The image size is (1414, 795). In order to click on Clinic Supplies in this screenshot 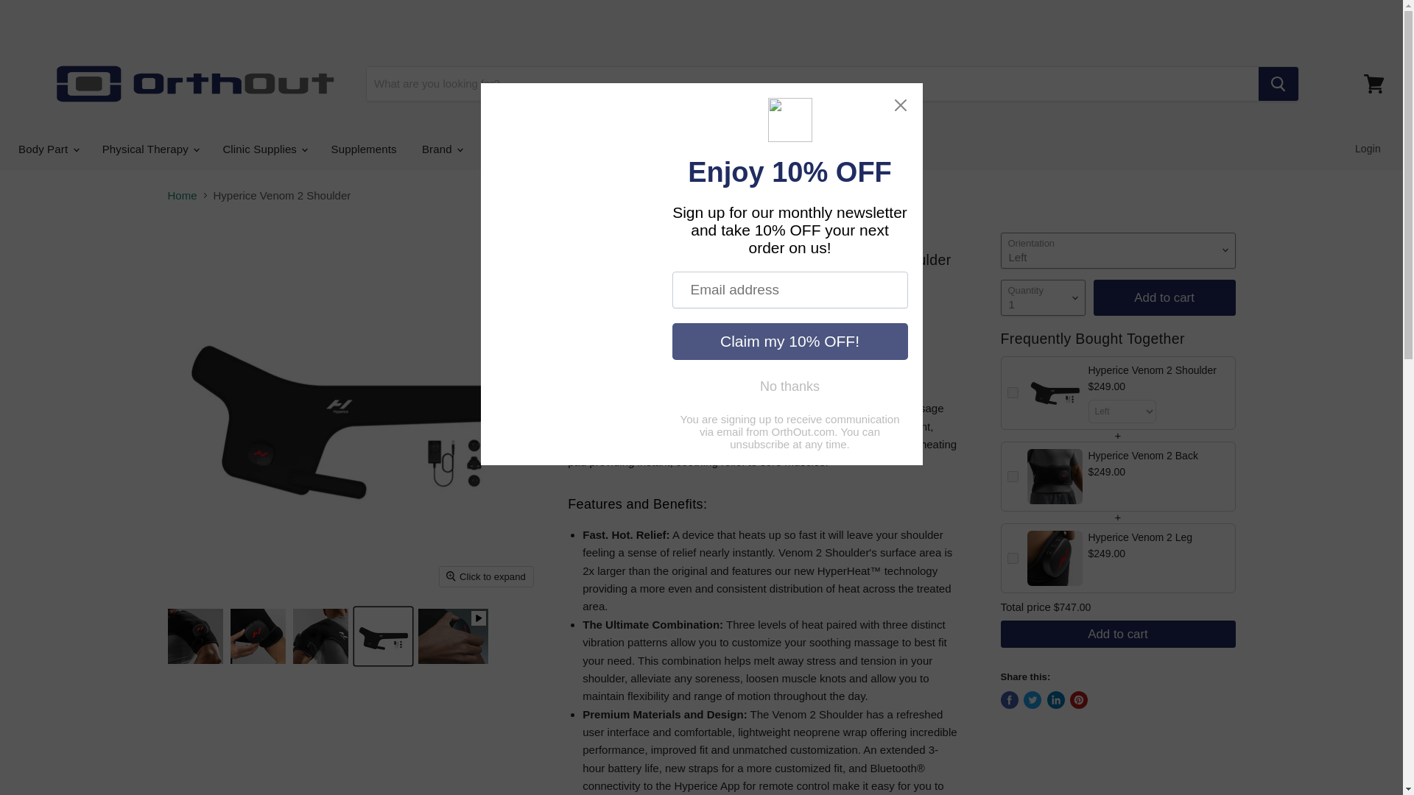, I will do `click(264, 149)`.